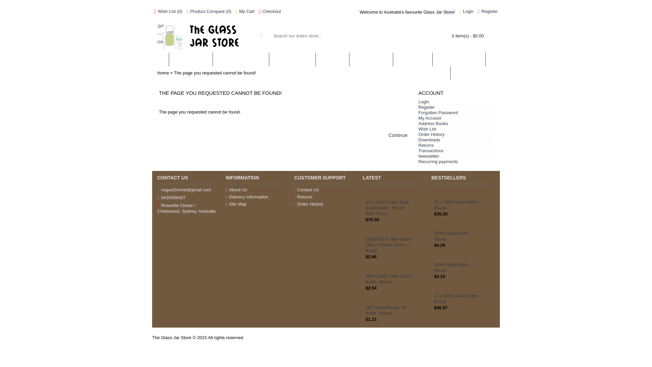  I want to click on Login, so click(456, 102).